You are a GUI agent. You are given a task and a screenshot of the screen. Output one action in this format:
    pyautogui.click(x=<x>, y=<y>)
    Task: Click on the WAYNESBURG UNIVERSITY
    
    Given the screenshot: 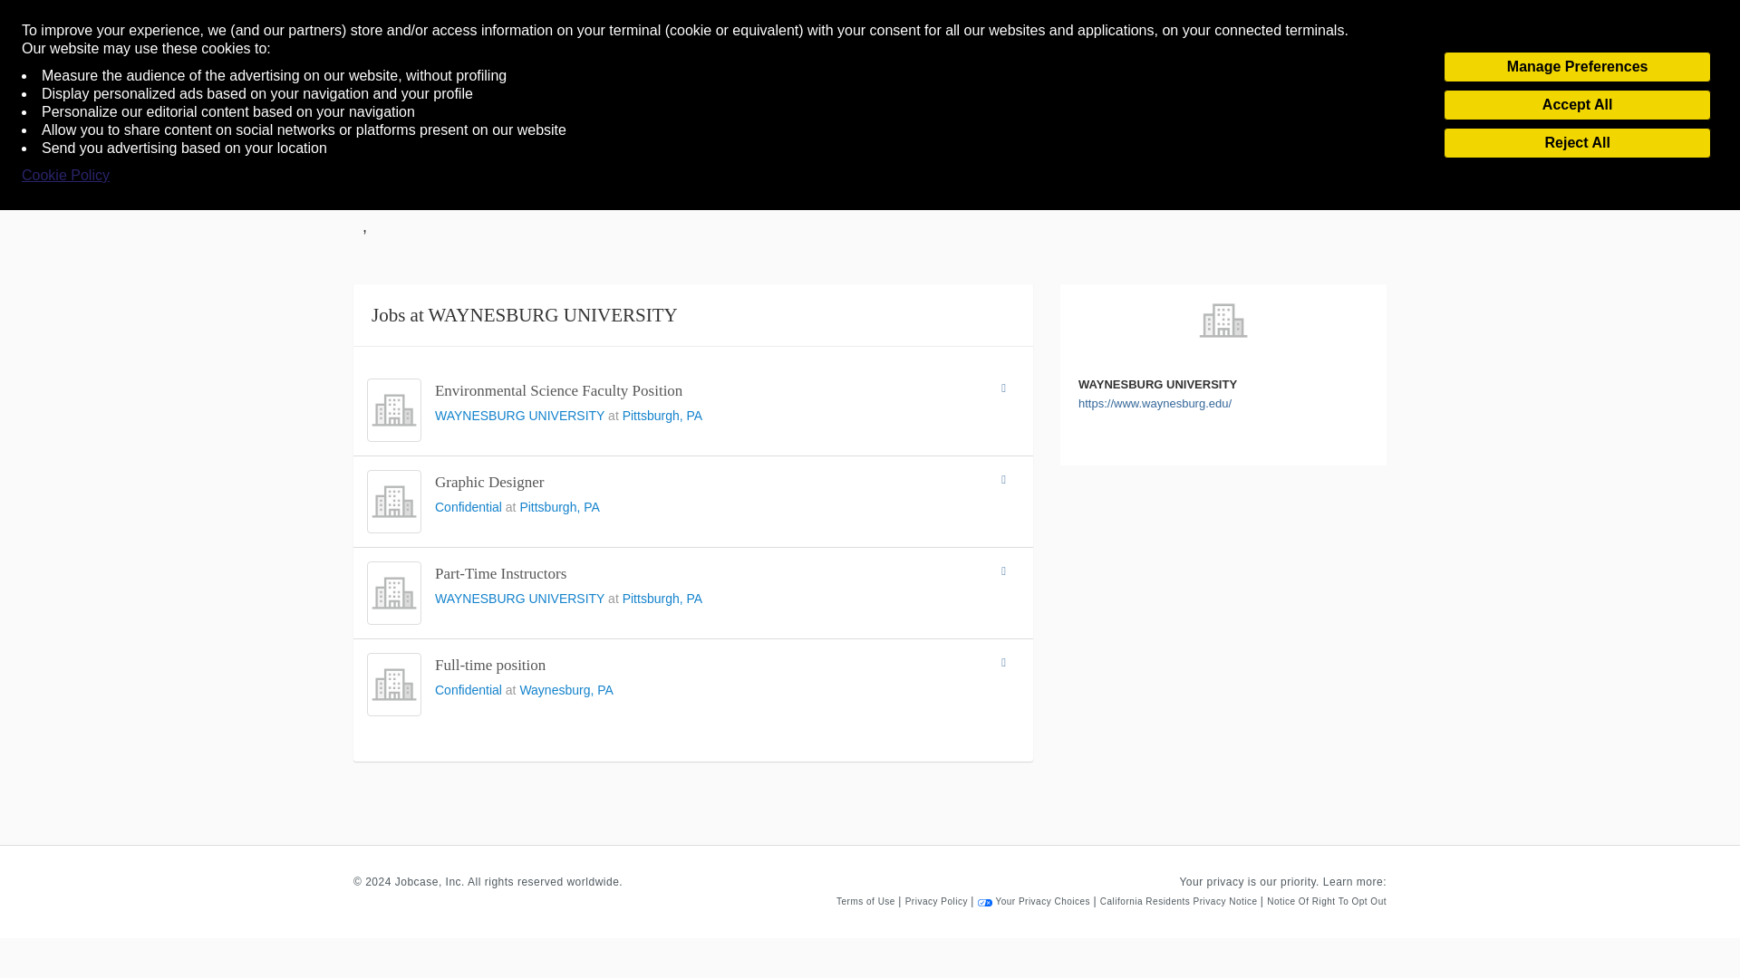 What is the action you would take?
    pyautogui.click(x=521, y=415)
    